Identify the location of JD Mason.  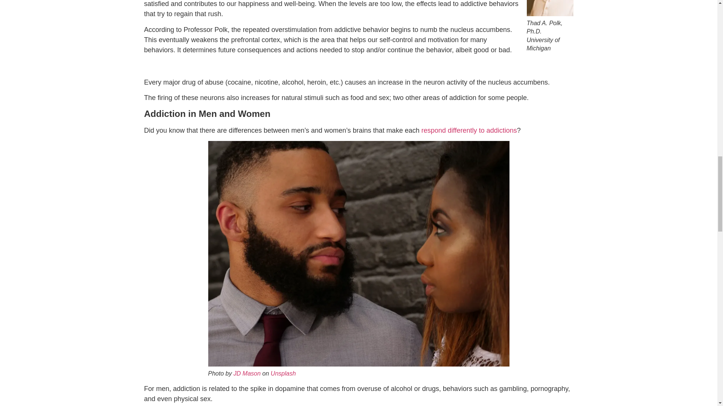
(247, 373).